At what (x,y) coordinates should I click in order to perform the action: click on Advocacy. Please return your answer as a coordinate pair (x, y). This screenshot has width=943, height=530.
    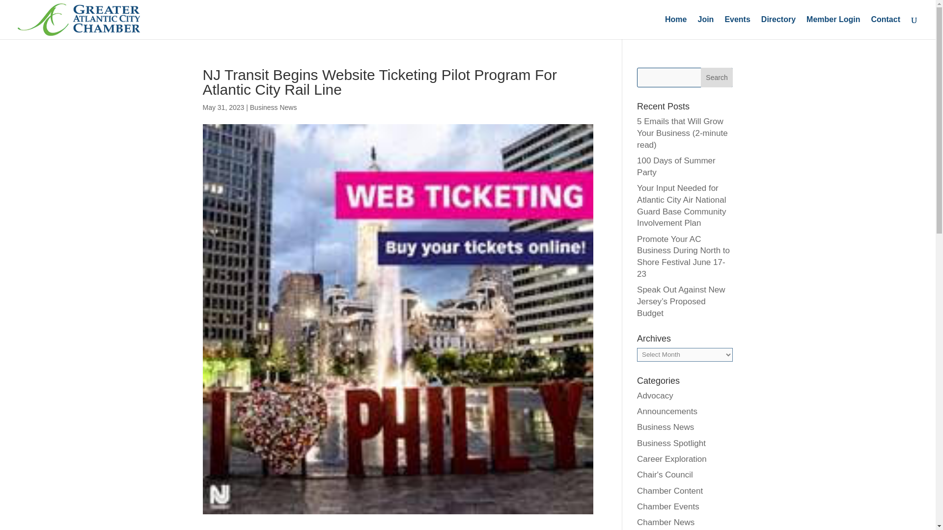
    Looking at the image, I should click on (655, 396).